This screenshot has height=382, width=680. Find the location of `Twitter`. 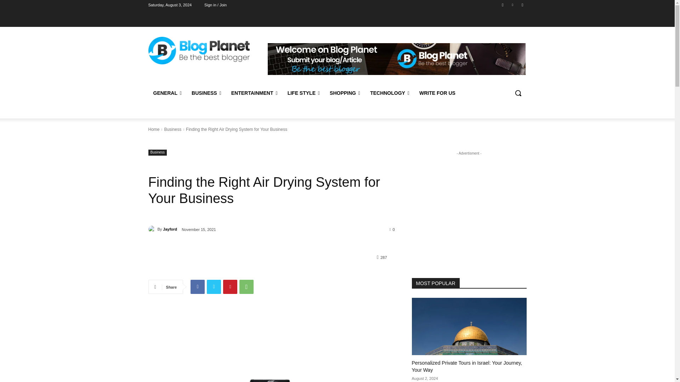

Twitter is located at coordinates (522, 5).